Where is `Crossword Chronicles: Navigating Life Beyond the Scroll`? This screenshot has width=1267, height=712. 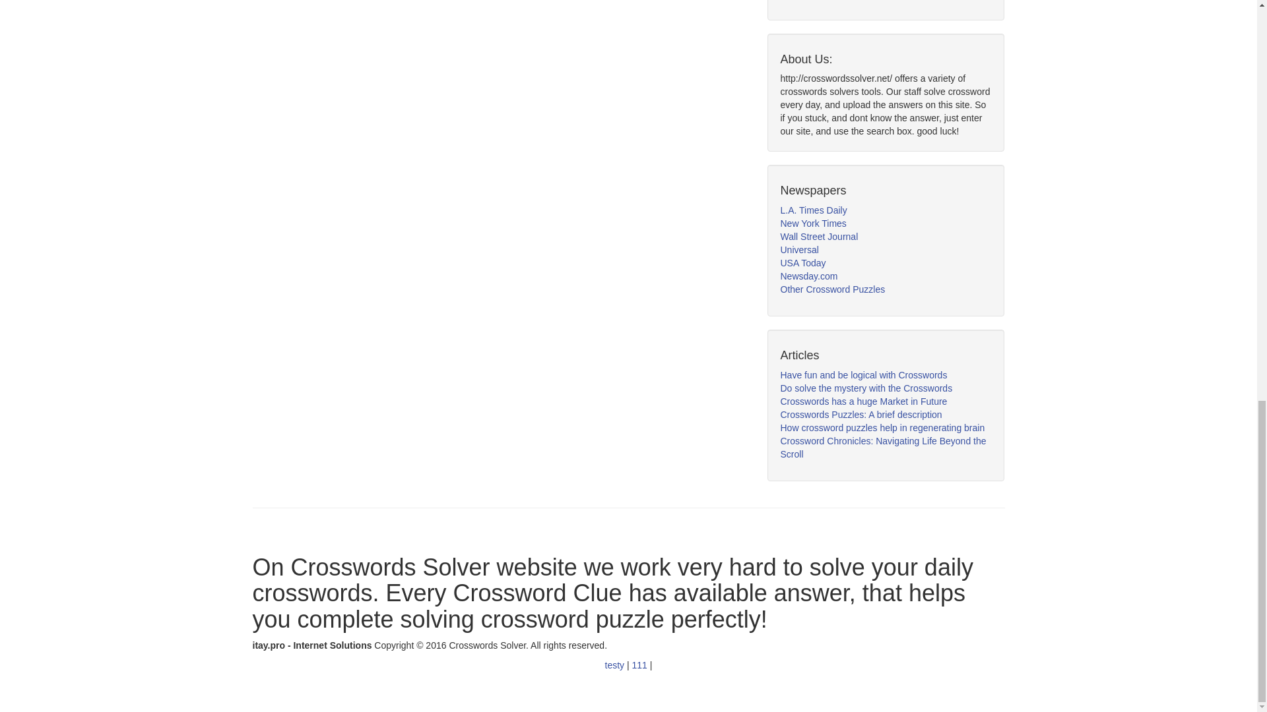 Crossword Chronicles: Navigating Life Beyond the Scroll is located at coordinates (883, 447).